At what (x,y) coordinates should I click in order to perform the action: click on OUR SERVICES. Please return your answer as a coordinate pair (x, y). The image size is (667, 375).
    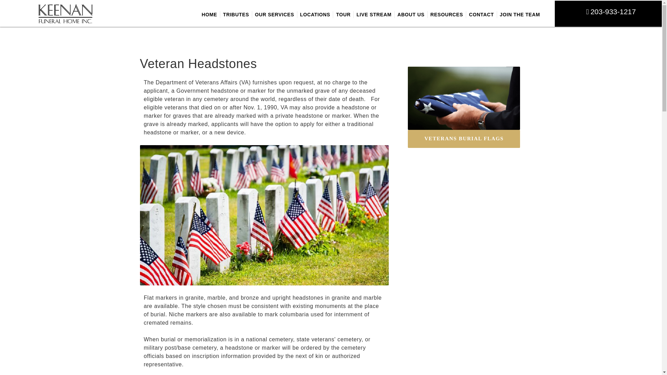
    Looking at the image, I should click on (274, 15).